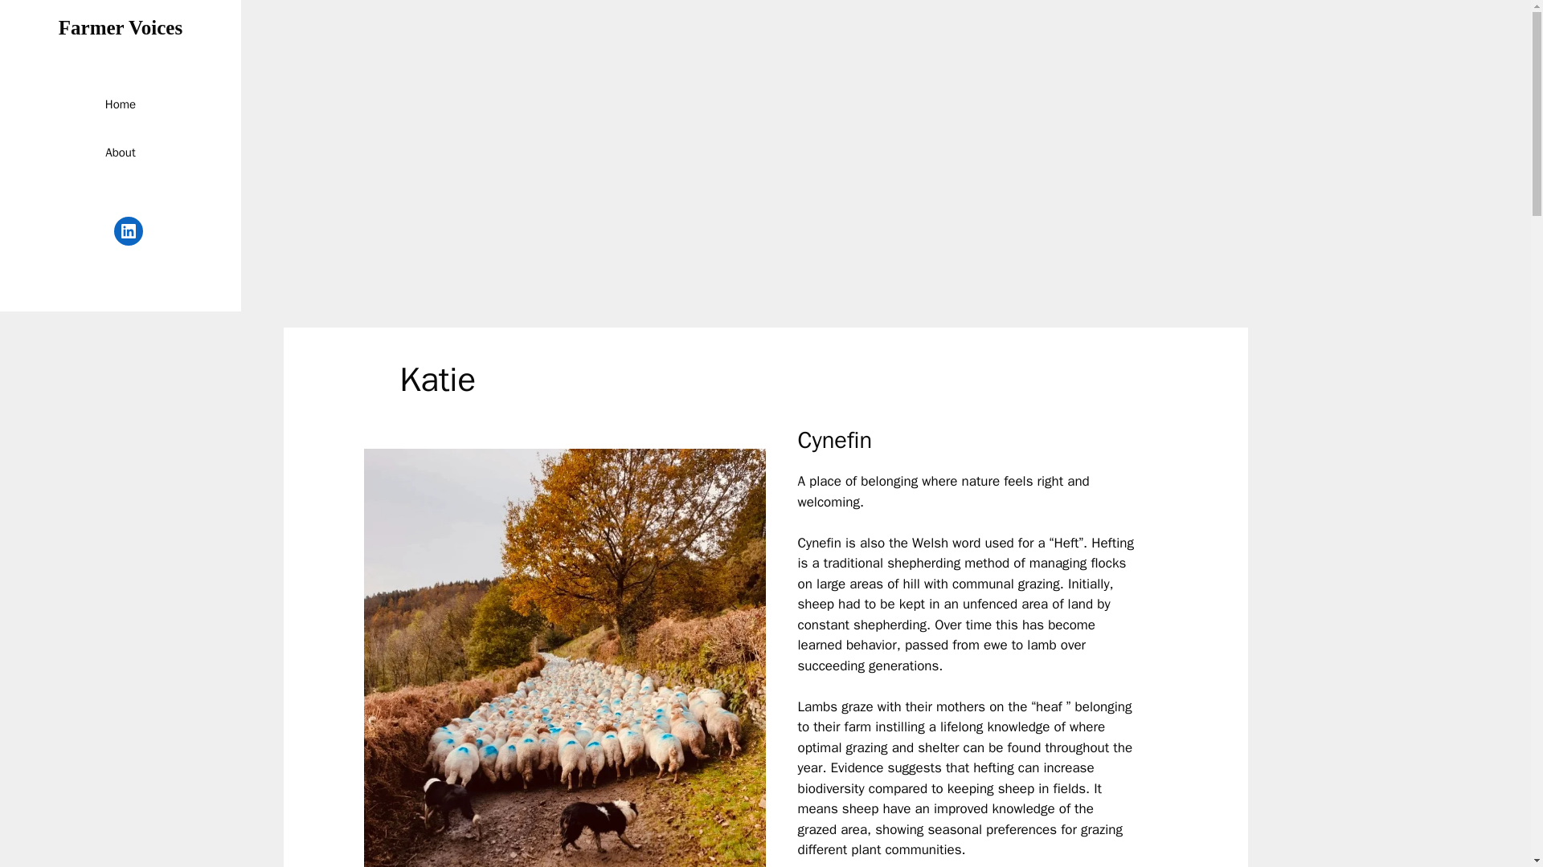 This screenshot has height=867, width=1543. What do you see at coordinates (121, 153) in the screenshot?
I see `About` at bounding box center [121, 153].